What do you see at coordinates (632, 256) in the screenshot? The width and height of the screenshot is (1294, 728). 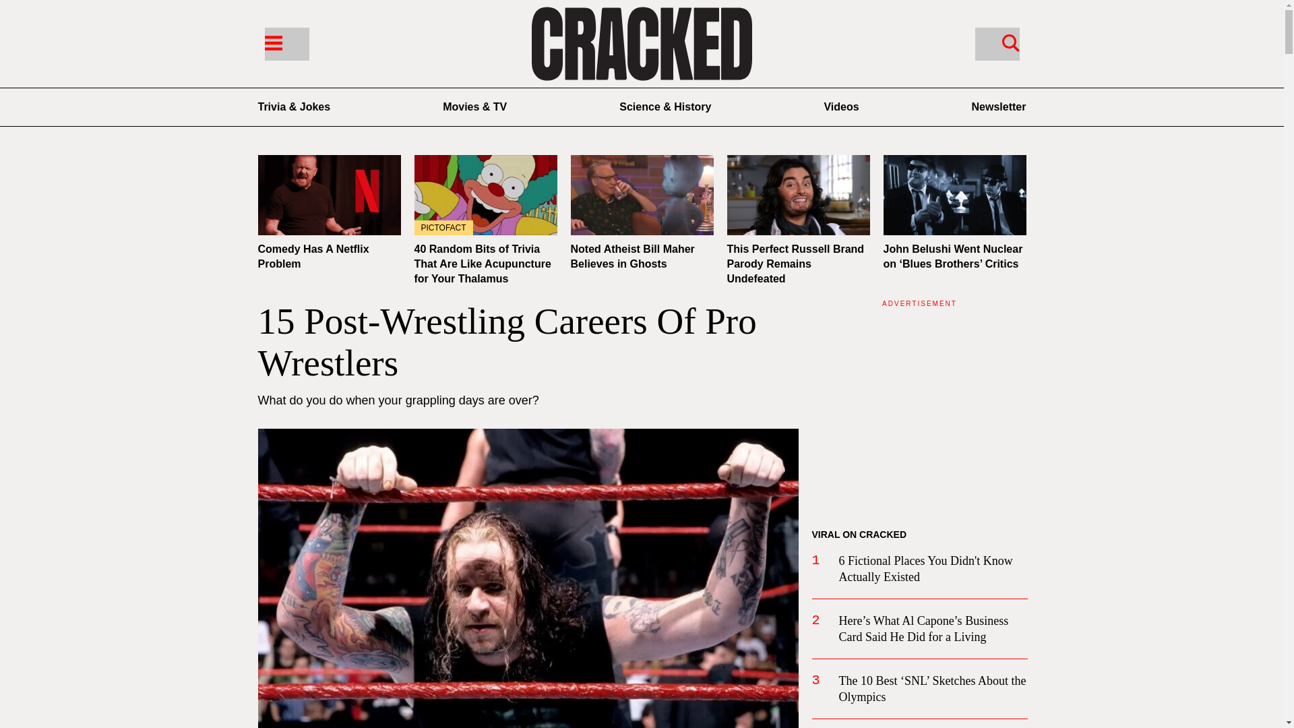 I see `Noted Atheist Bill Maher Believes in Ghosts` at bounding box center [632, 256].